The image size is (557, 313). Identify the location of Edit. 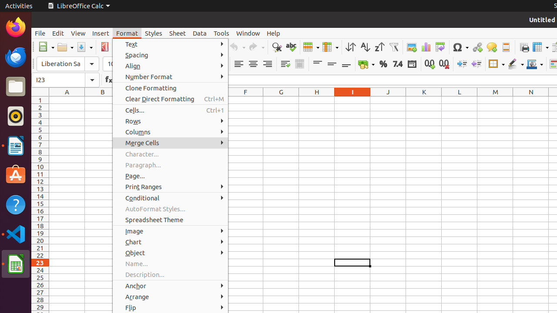
(58, 33).